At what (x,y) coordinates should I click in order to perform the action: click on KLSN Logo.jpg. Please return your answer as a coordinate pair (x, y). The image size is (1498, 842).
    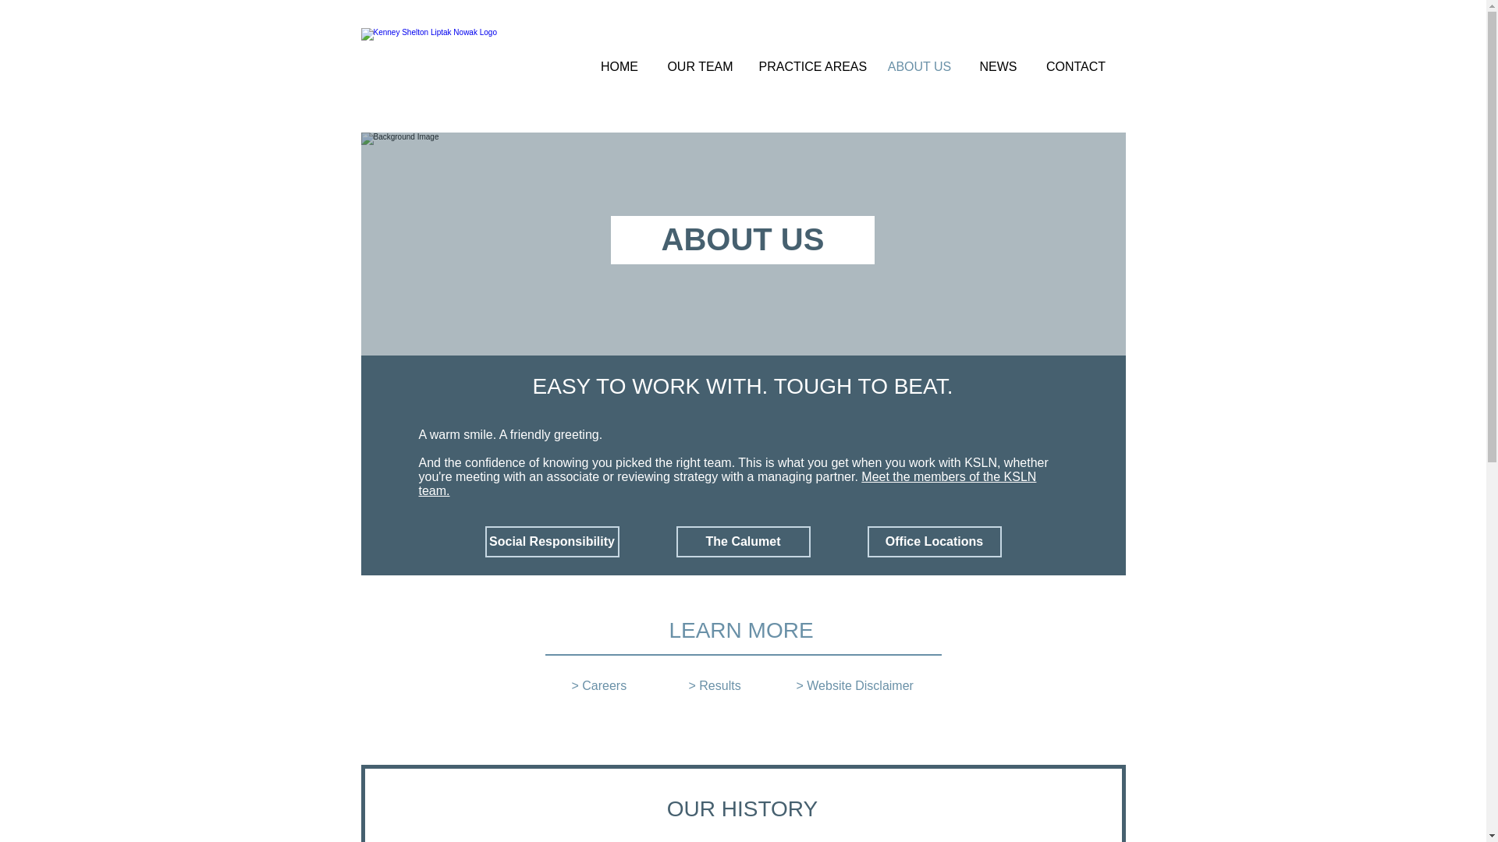
    Looking at the image, I should click on (473, 52).